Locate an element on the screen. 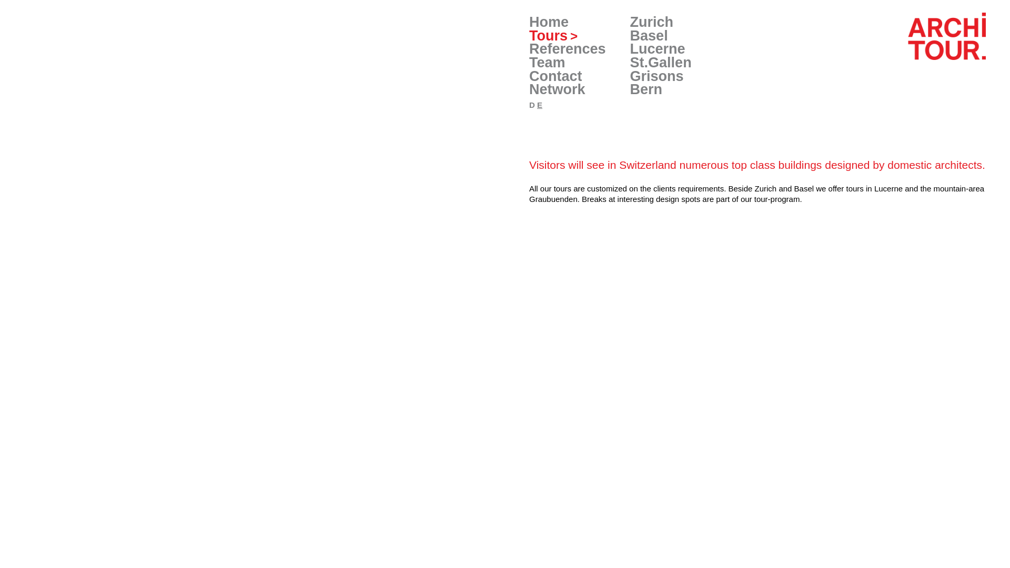  Lucerne is located at coordinates (658, 48).